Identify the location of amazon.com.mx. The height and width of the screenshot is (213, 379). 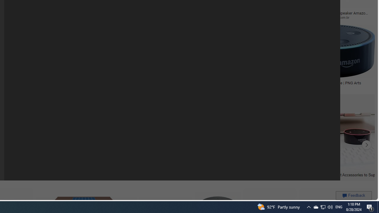
(143, 17).